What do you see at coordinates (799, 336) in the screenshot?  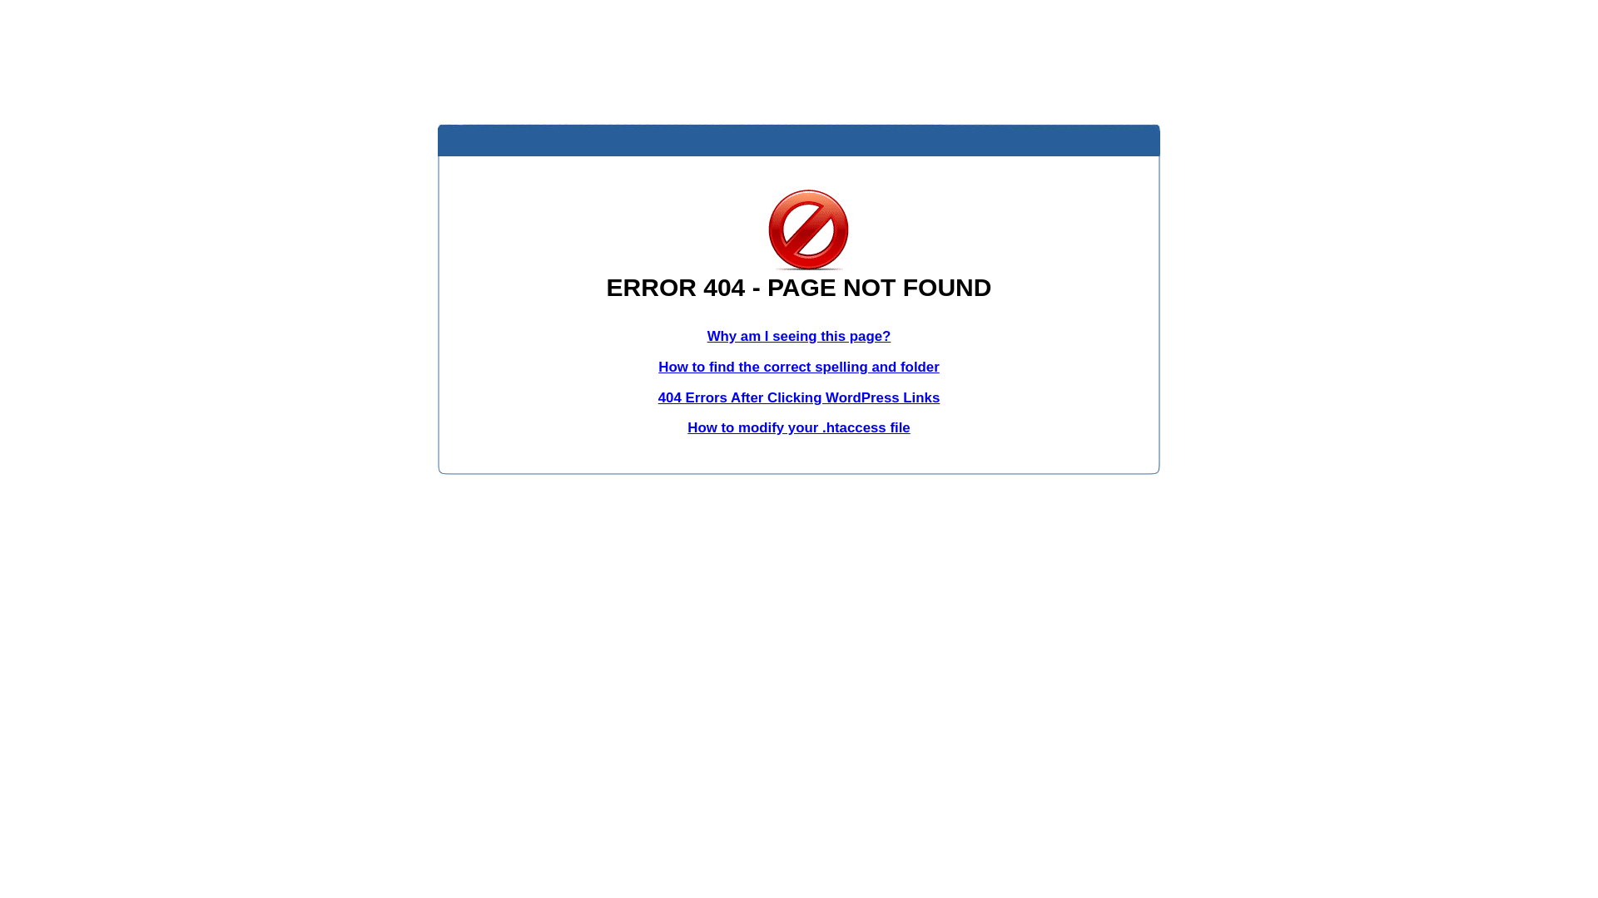 I see `Why am I seeing this page?` at bounding box center [799, 336].